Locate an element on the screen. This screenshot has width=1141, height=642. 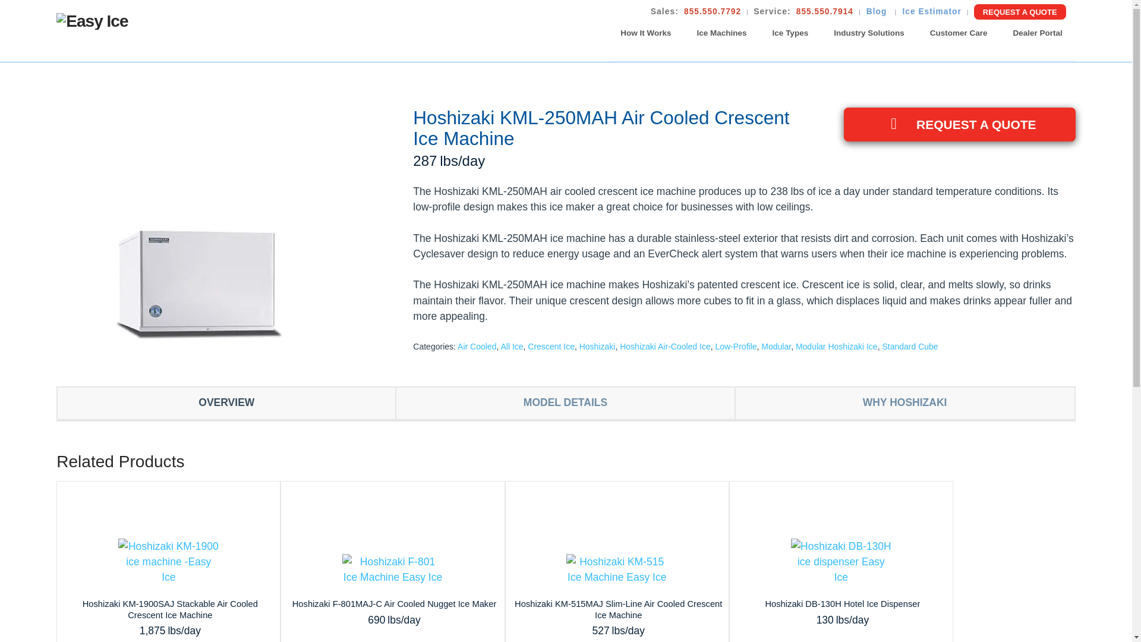
855.550.7914 is located at coordinates (825, 12).